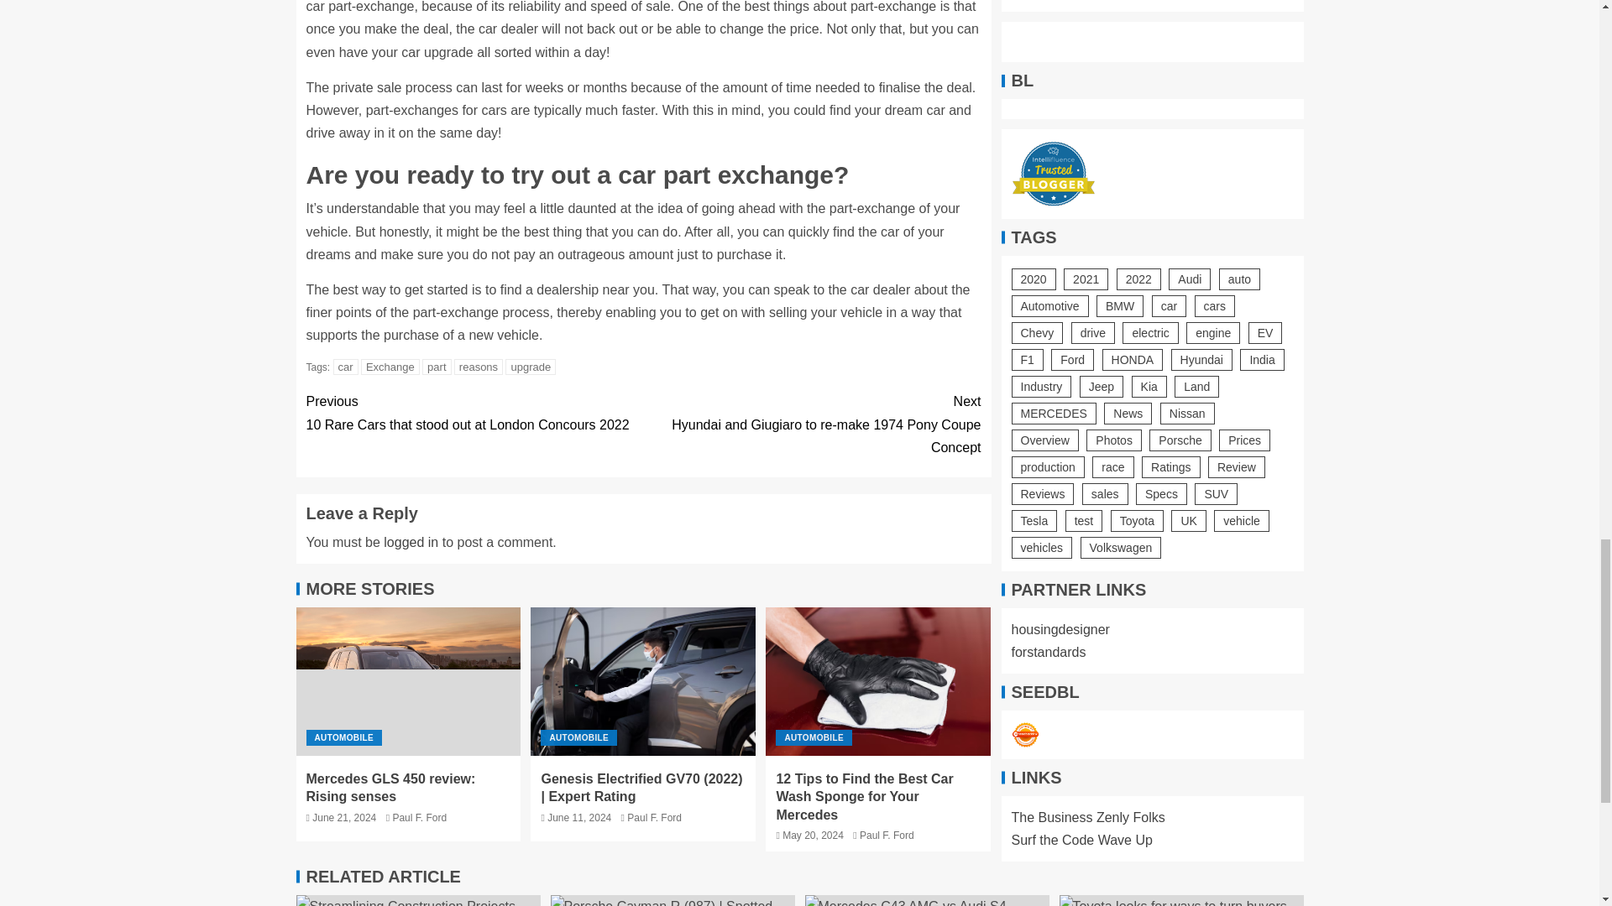 The image size is (1612, 906). I want to click on Mercedes GLS 450 review: Rising senses, so click(531, 367).